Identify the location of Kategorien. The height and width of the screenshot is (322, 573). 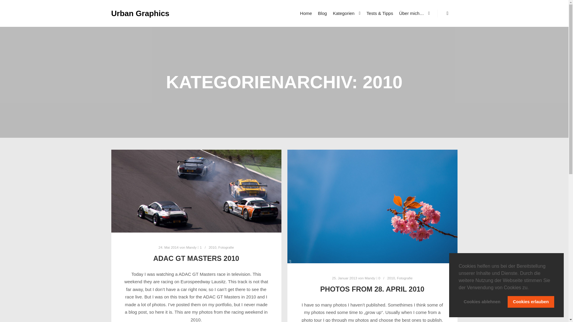
(343, 13).